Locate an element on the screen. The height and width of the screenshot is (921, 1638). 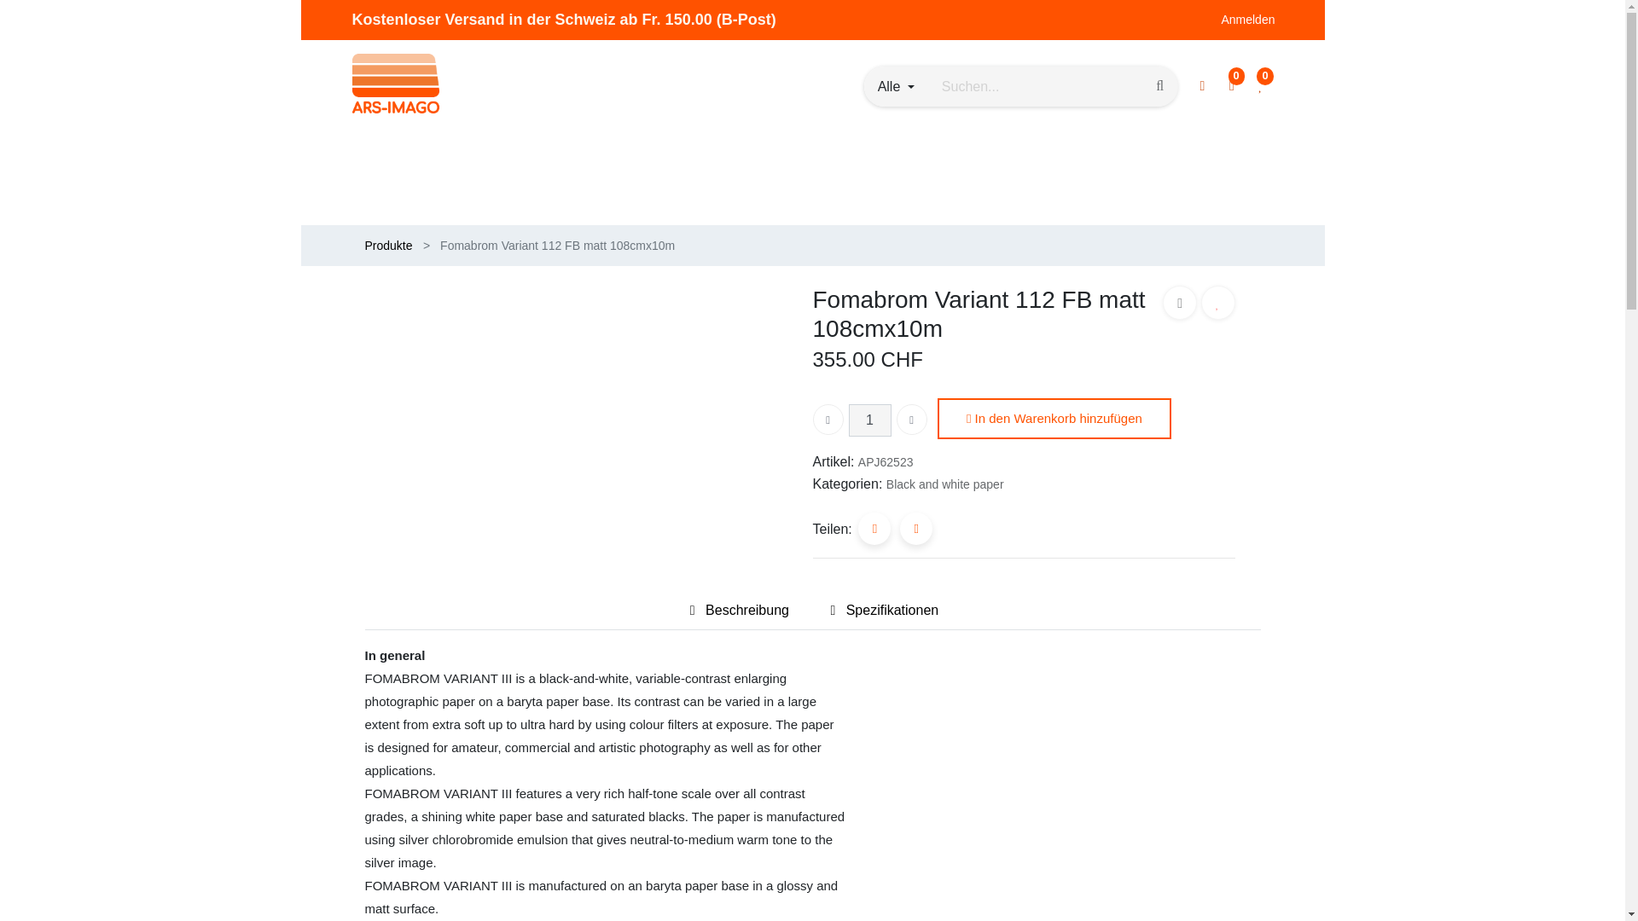
Suchen is located at coordinates (1159, 85).